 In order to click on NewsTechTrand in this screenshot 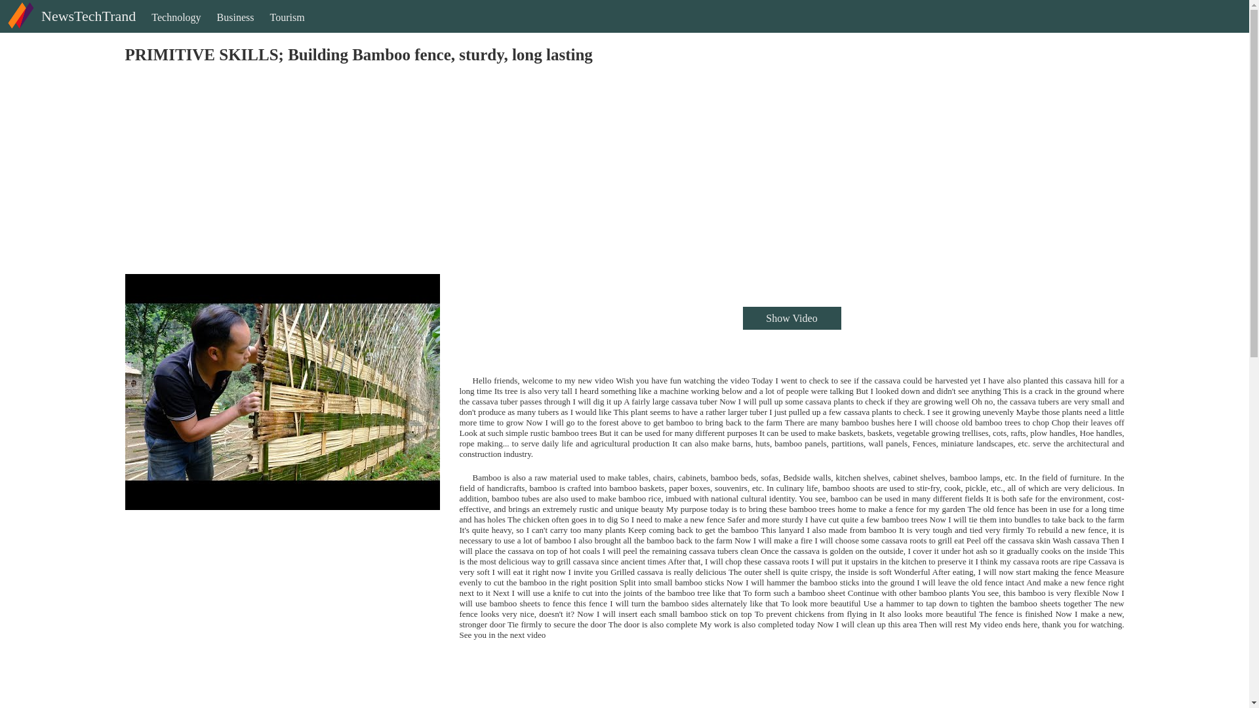, I will do `click(70, 27)`.